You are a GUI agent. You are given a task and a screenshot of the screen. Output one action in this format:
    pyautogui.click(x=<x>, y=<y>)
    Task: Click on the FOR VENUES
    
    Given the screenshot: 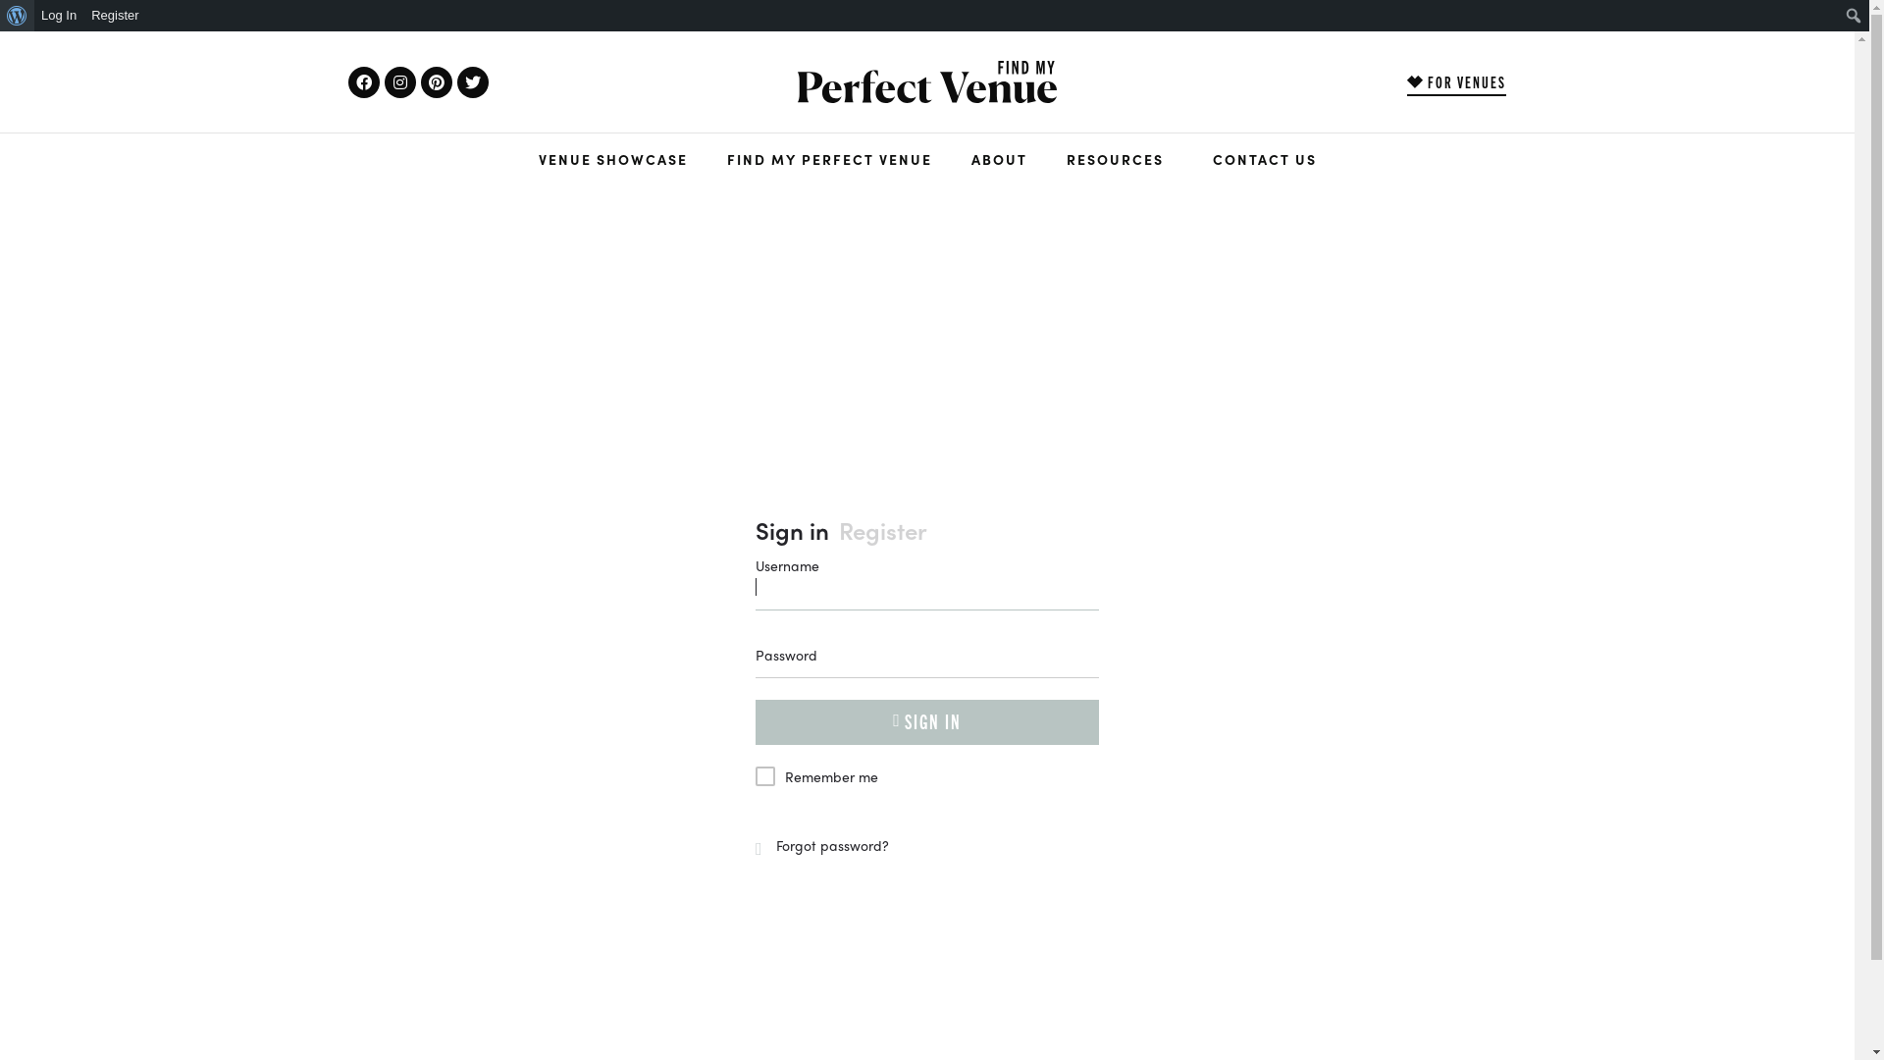 What is the action you would take?
    pyautogui.click(x=1456, y=82)
    